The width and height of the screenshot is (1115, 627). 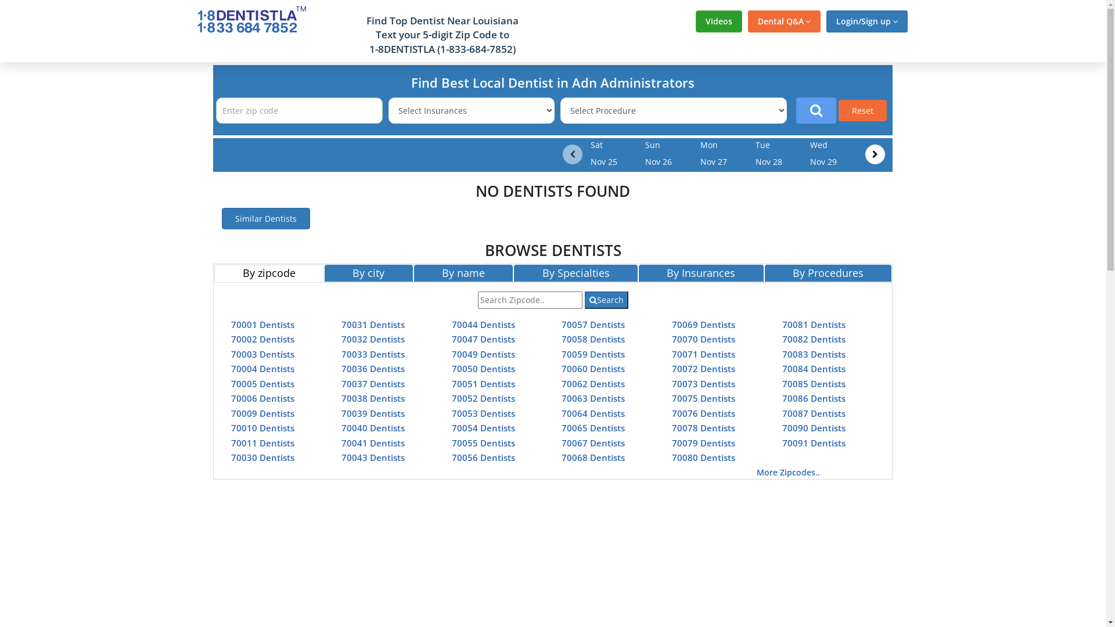 What do you see at coordinates (702, 273) in the screenshot?
I see `By Insurances` at bounding box center [702, 273].